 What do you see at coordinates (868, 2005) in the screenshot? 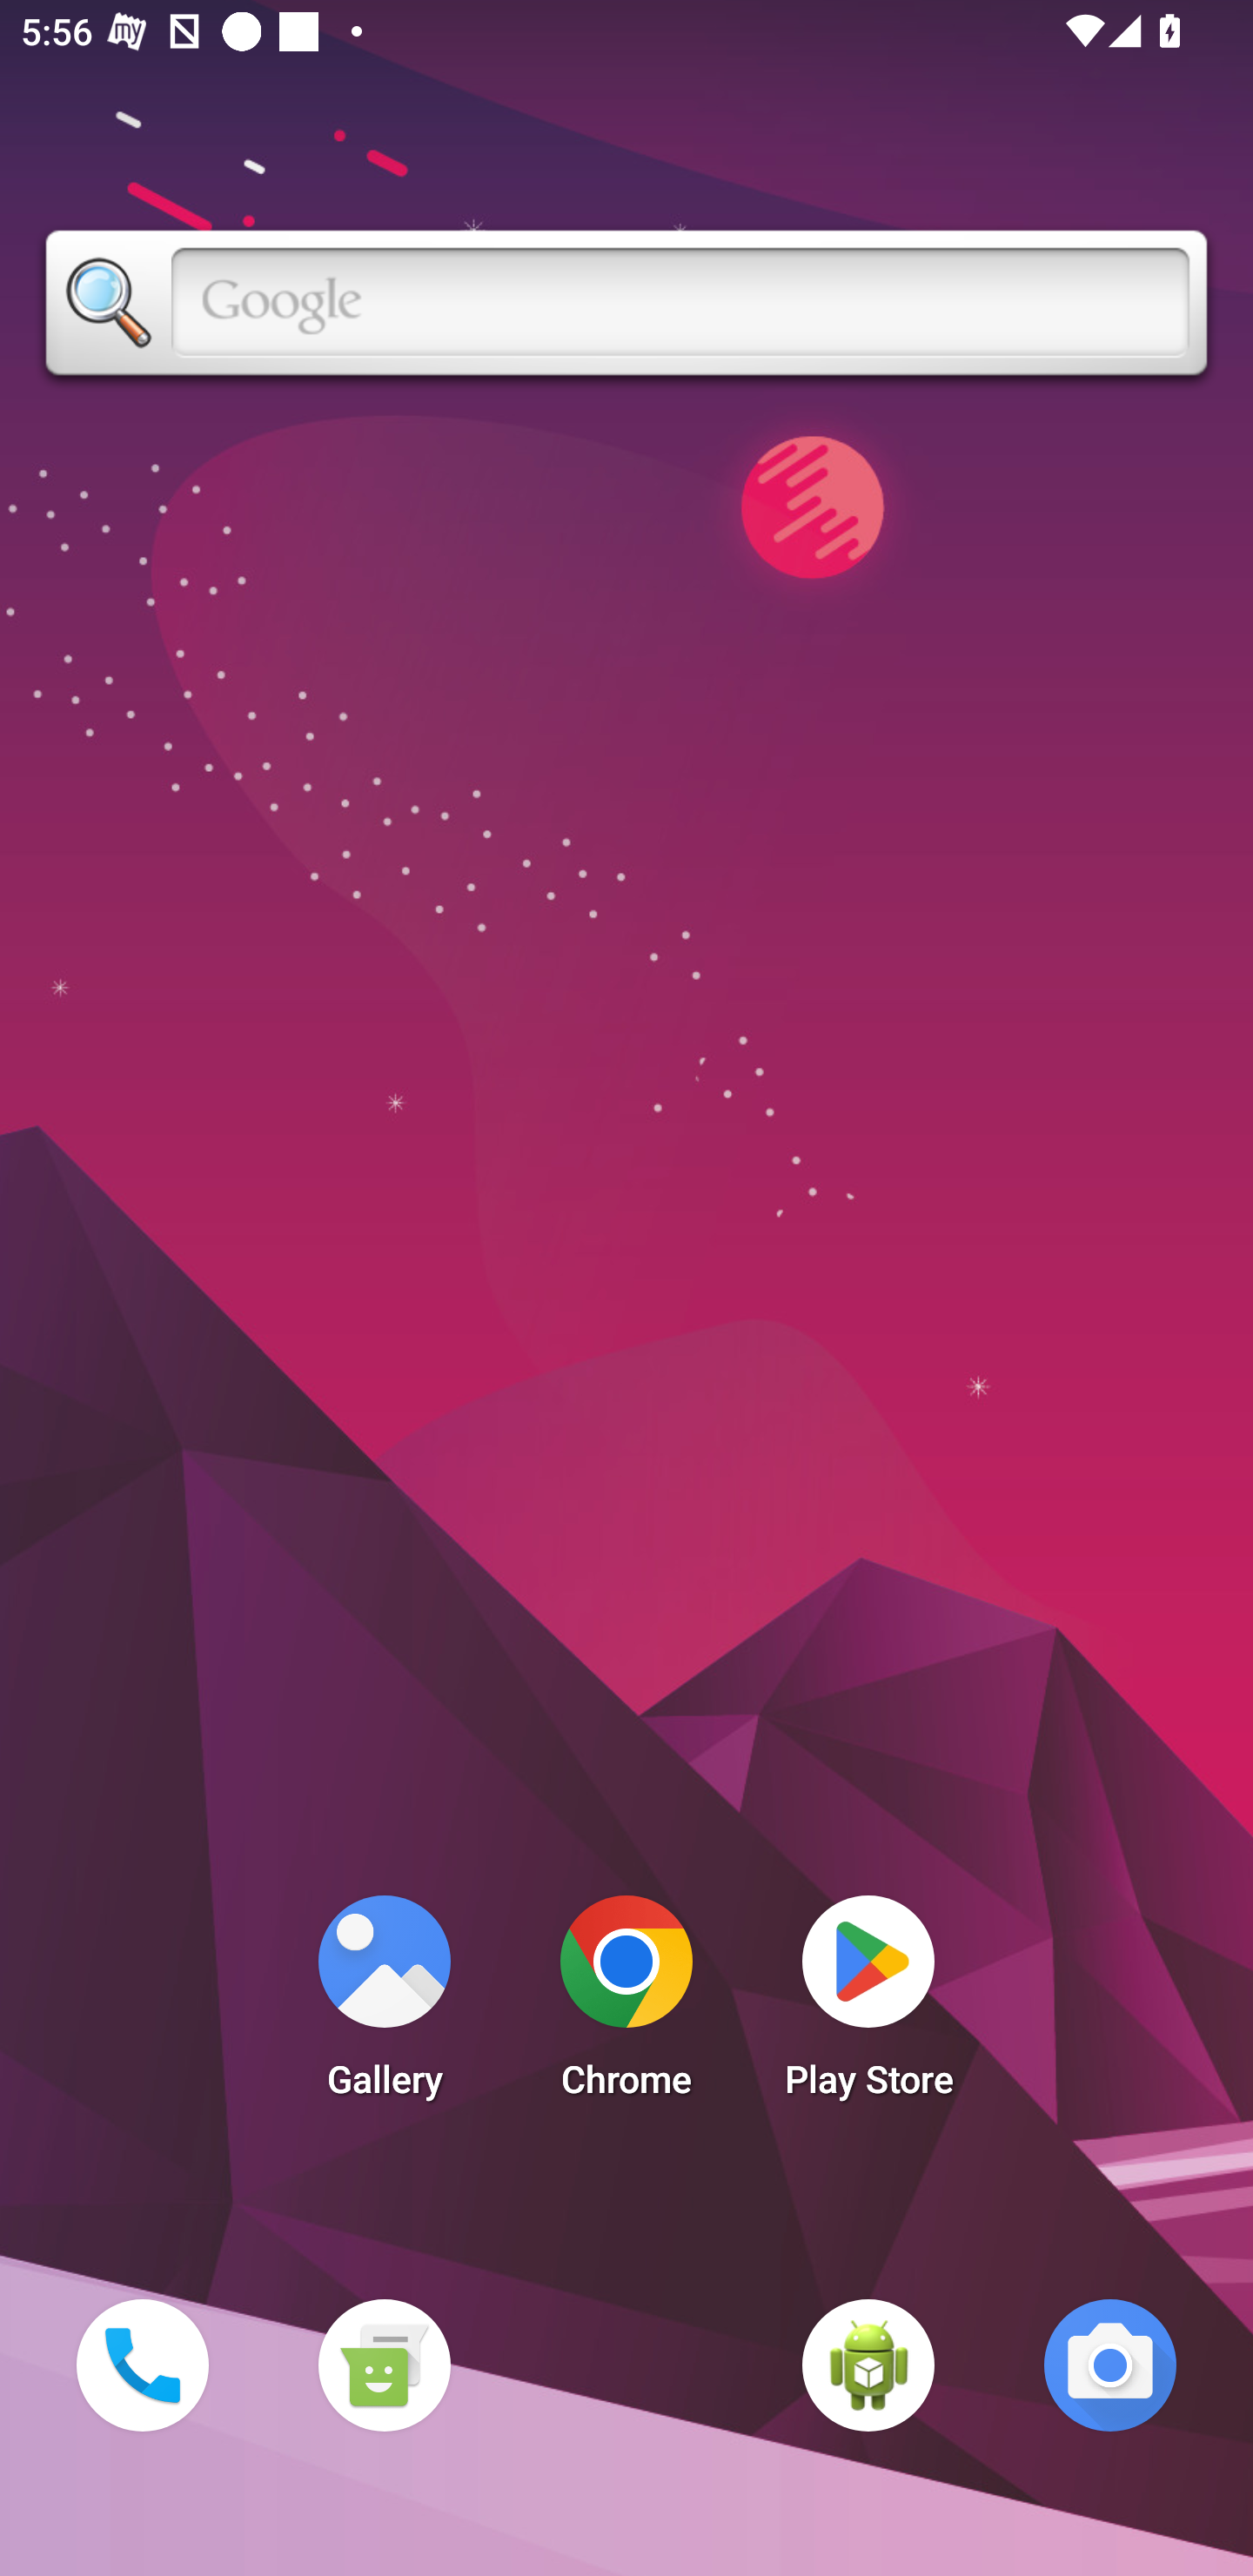
I see `Play Store` at bounding box center [868, 2005].